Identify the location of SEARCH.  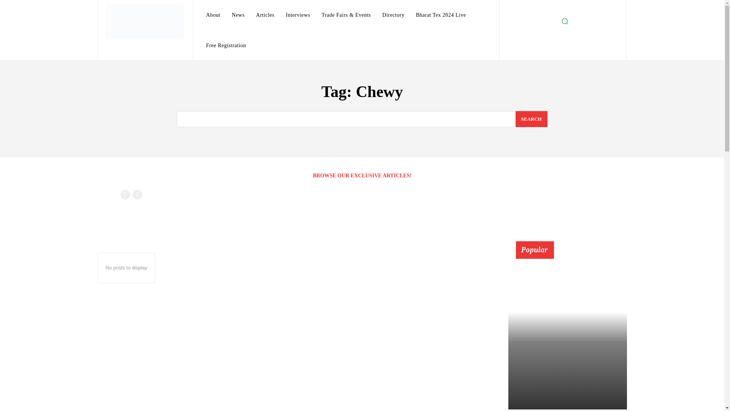
(532, 119).